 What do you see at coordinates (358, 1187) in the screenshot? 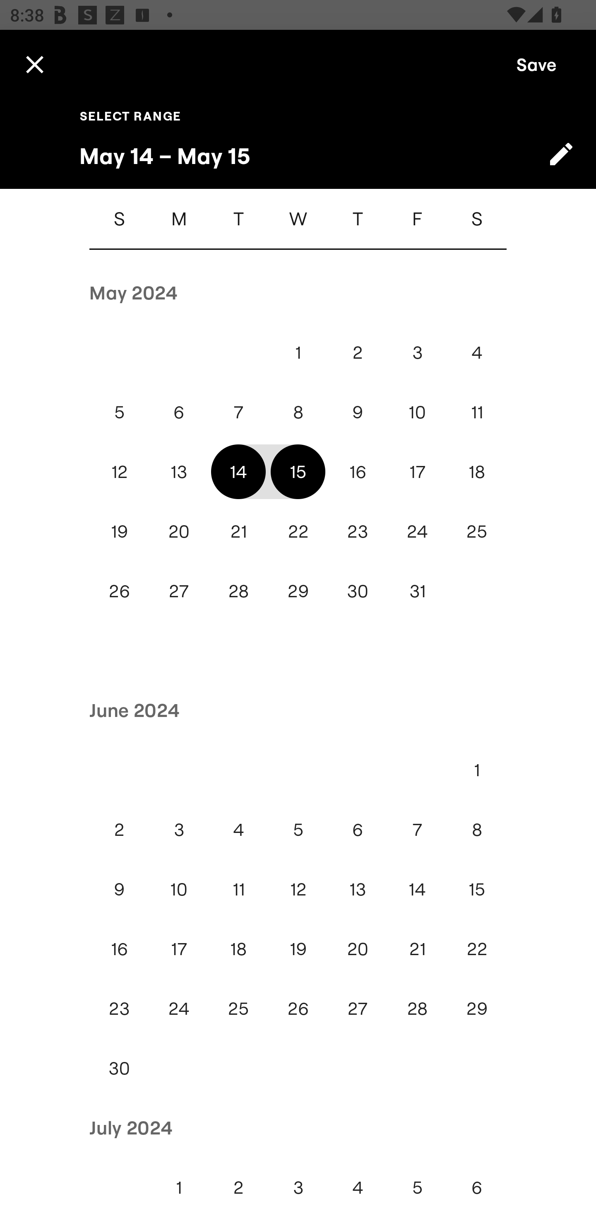
I see `4 Thu, Jul 4` at bounding box center [358, 1187].